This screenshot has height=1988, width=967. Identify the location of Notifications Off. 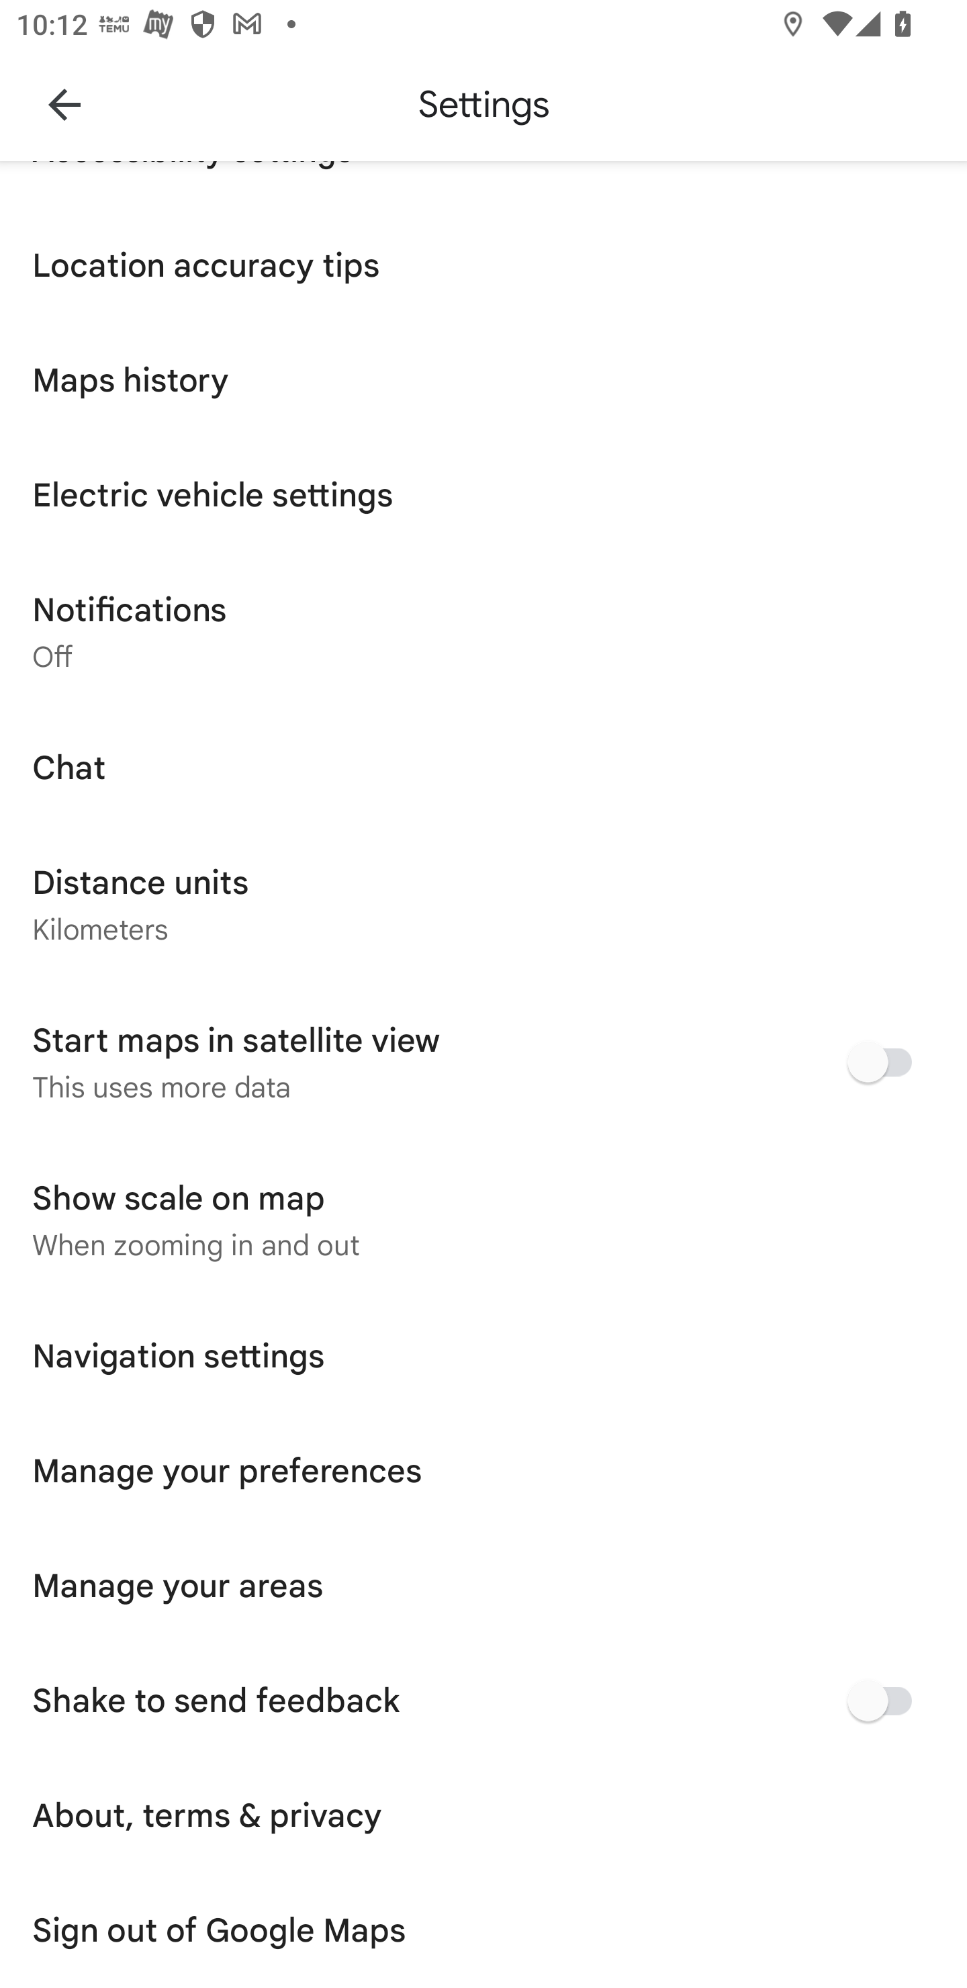
(483, 631).